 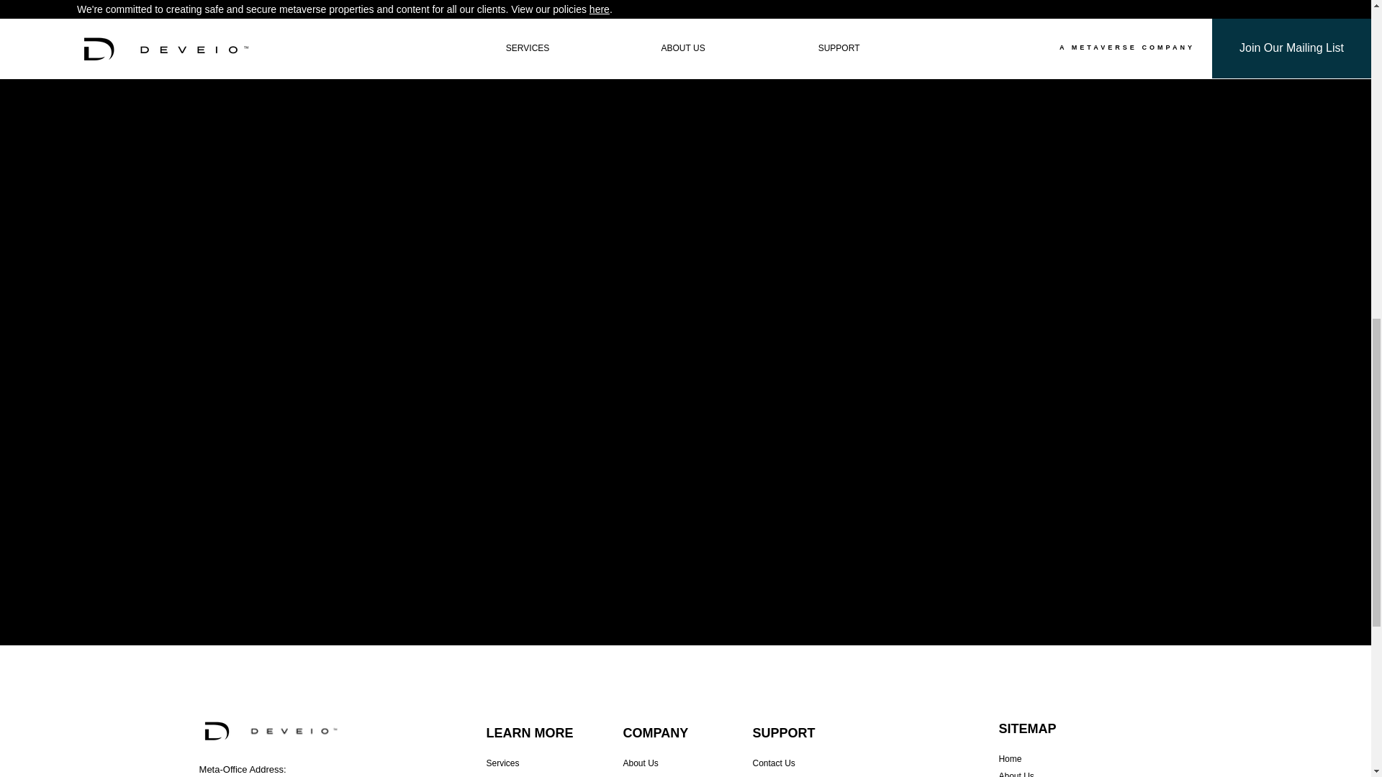 What do you see at coordinates (774, 763) in the screenshot?
I see `Contact Us` at bounding box center [774, 763].